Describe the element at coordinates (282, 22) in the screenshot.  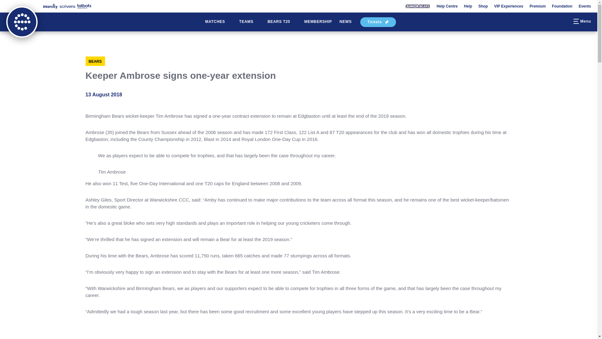
I see `BEARS T20` at that location.